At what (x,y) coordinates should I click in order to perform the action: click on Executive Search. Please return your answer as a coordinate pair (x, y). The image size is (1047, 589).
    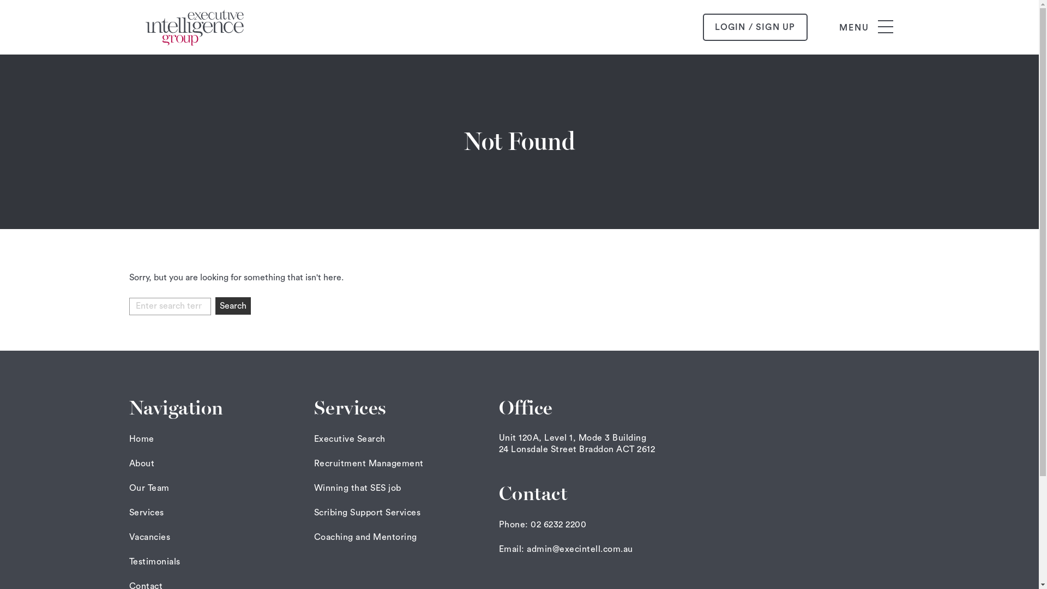
    Looking at the image, I should click on (350, 439).